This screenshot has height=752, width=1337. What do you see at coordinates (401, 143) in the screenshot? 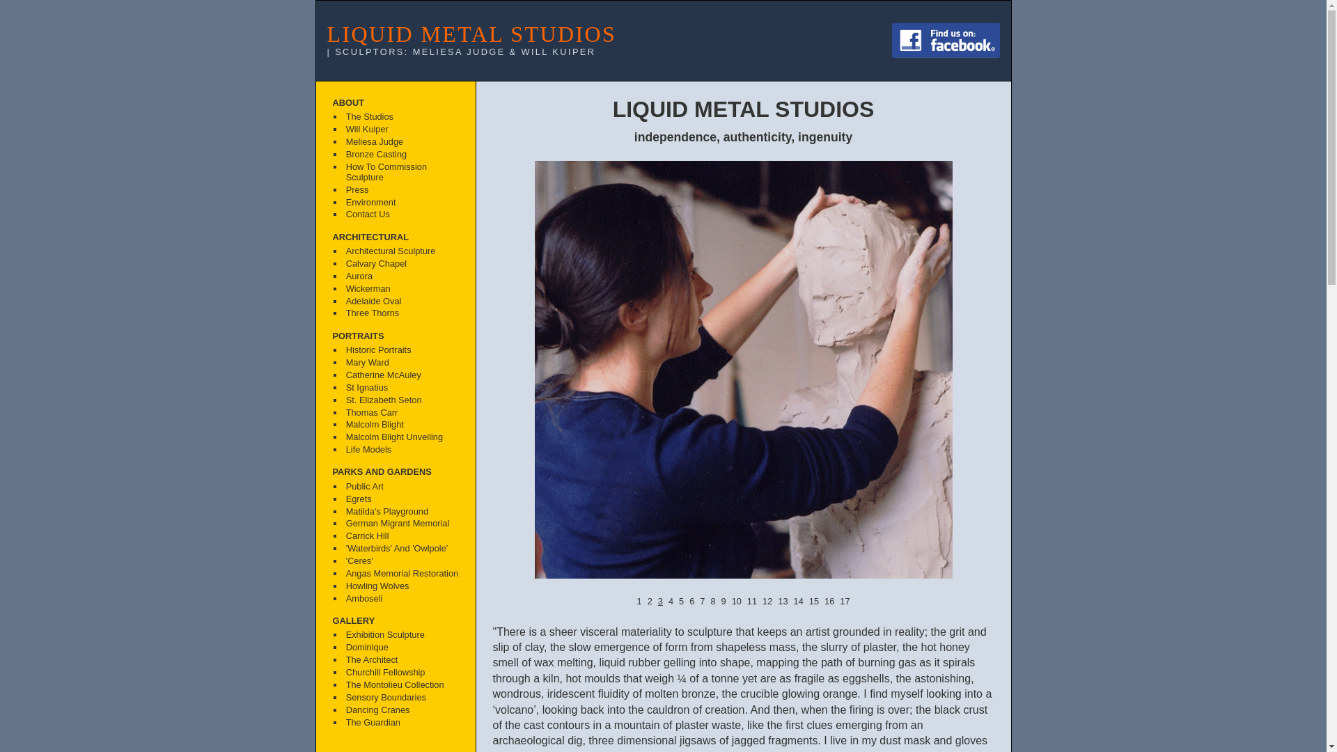
I see `Meliesa Judge` at bounding box center [401, 143].